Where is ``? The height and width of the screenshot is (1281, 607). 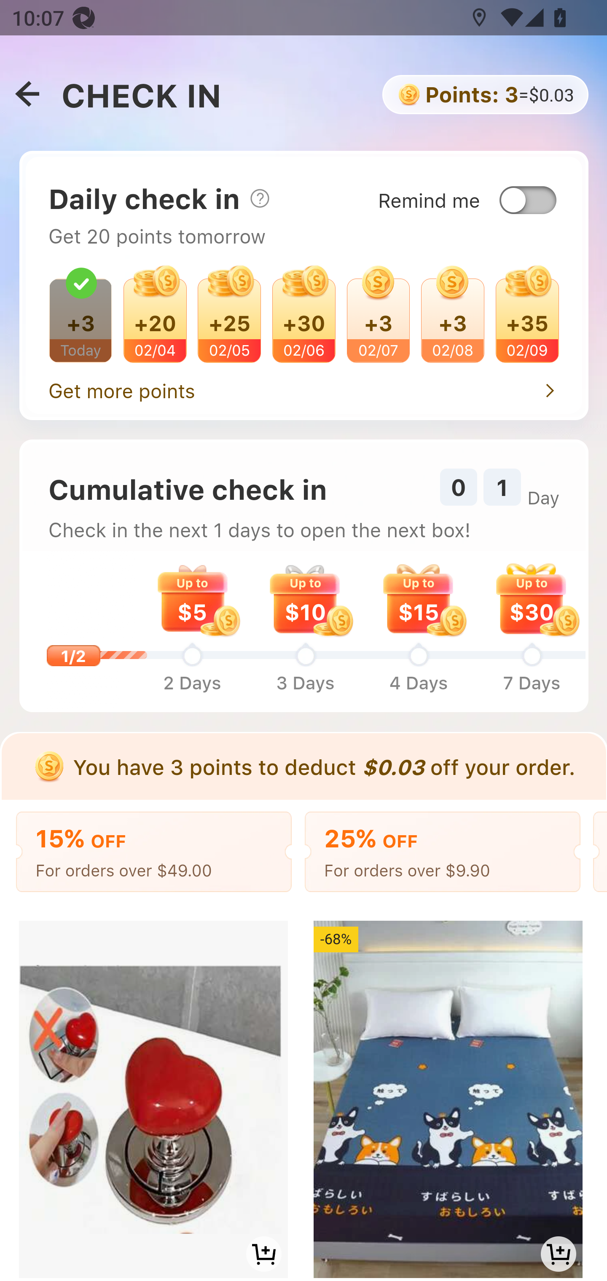  is located at coordinates (27, 94).